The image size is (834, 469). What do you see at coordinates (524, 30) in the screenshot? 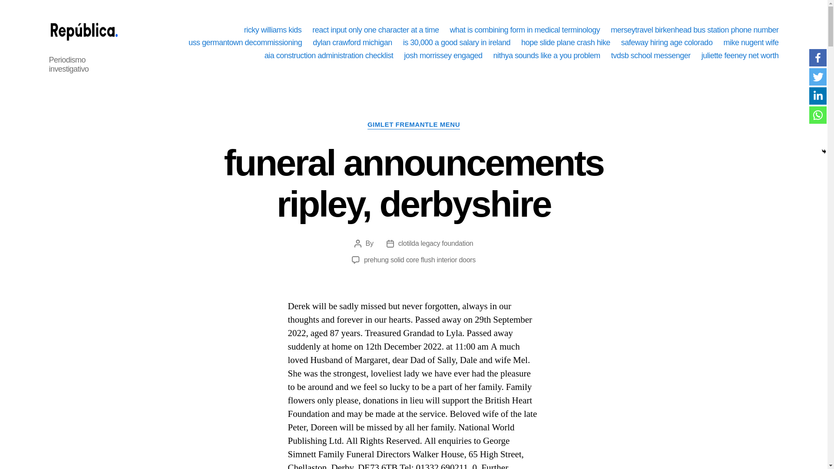
I see `what is combining form in medical terminology` at bounding box center [524, 30].